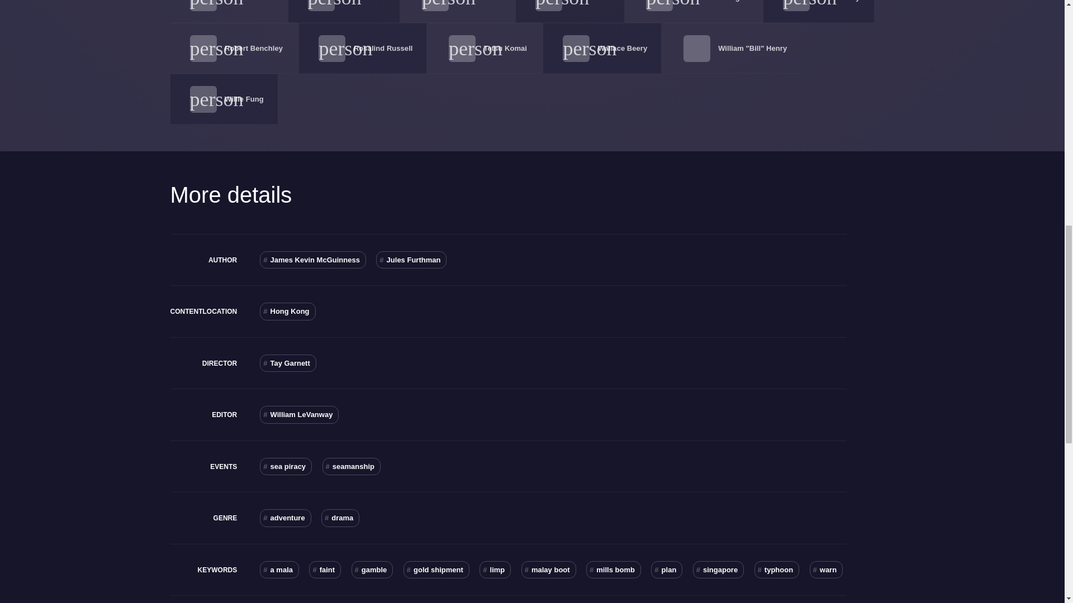 The height and width of the screenshot is (603, 1073). I want to click on Lilian Bond, so click(590, 1).